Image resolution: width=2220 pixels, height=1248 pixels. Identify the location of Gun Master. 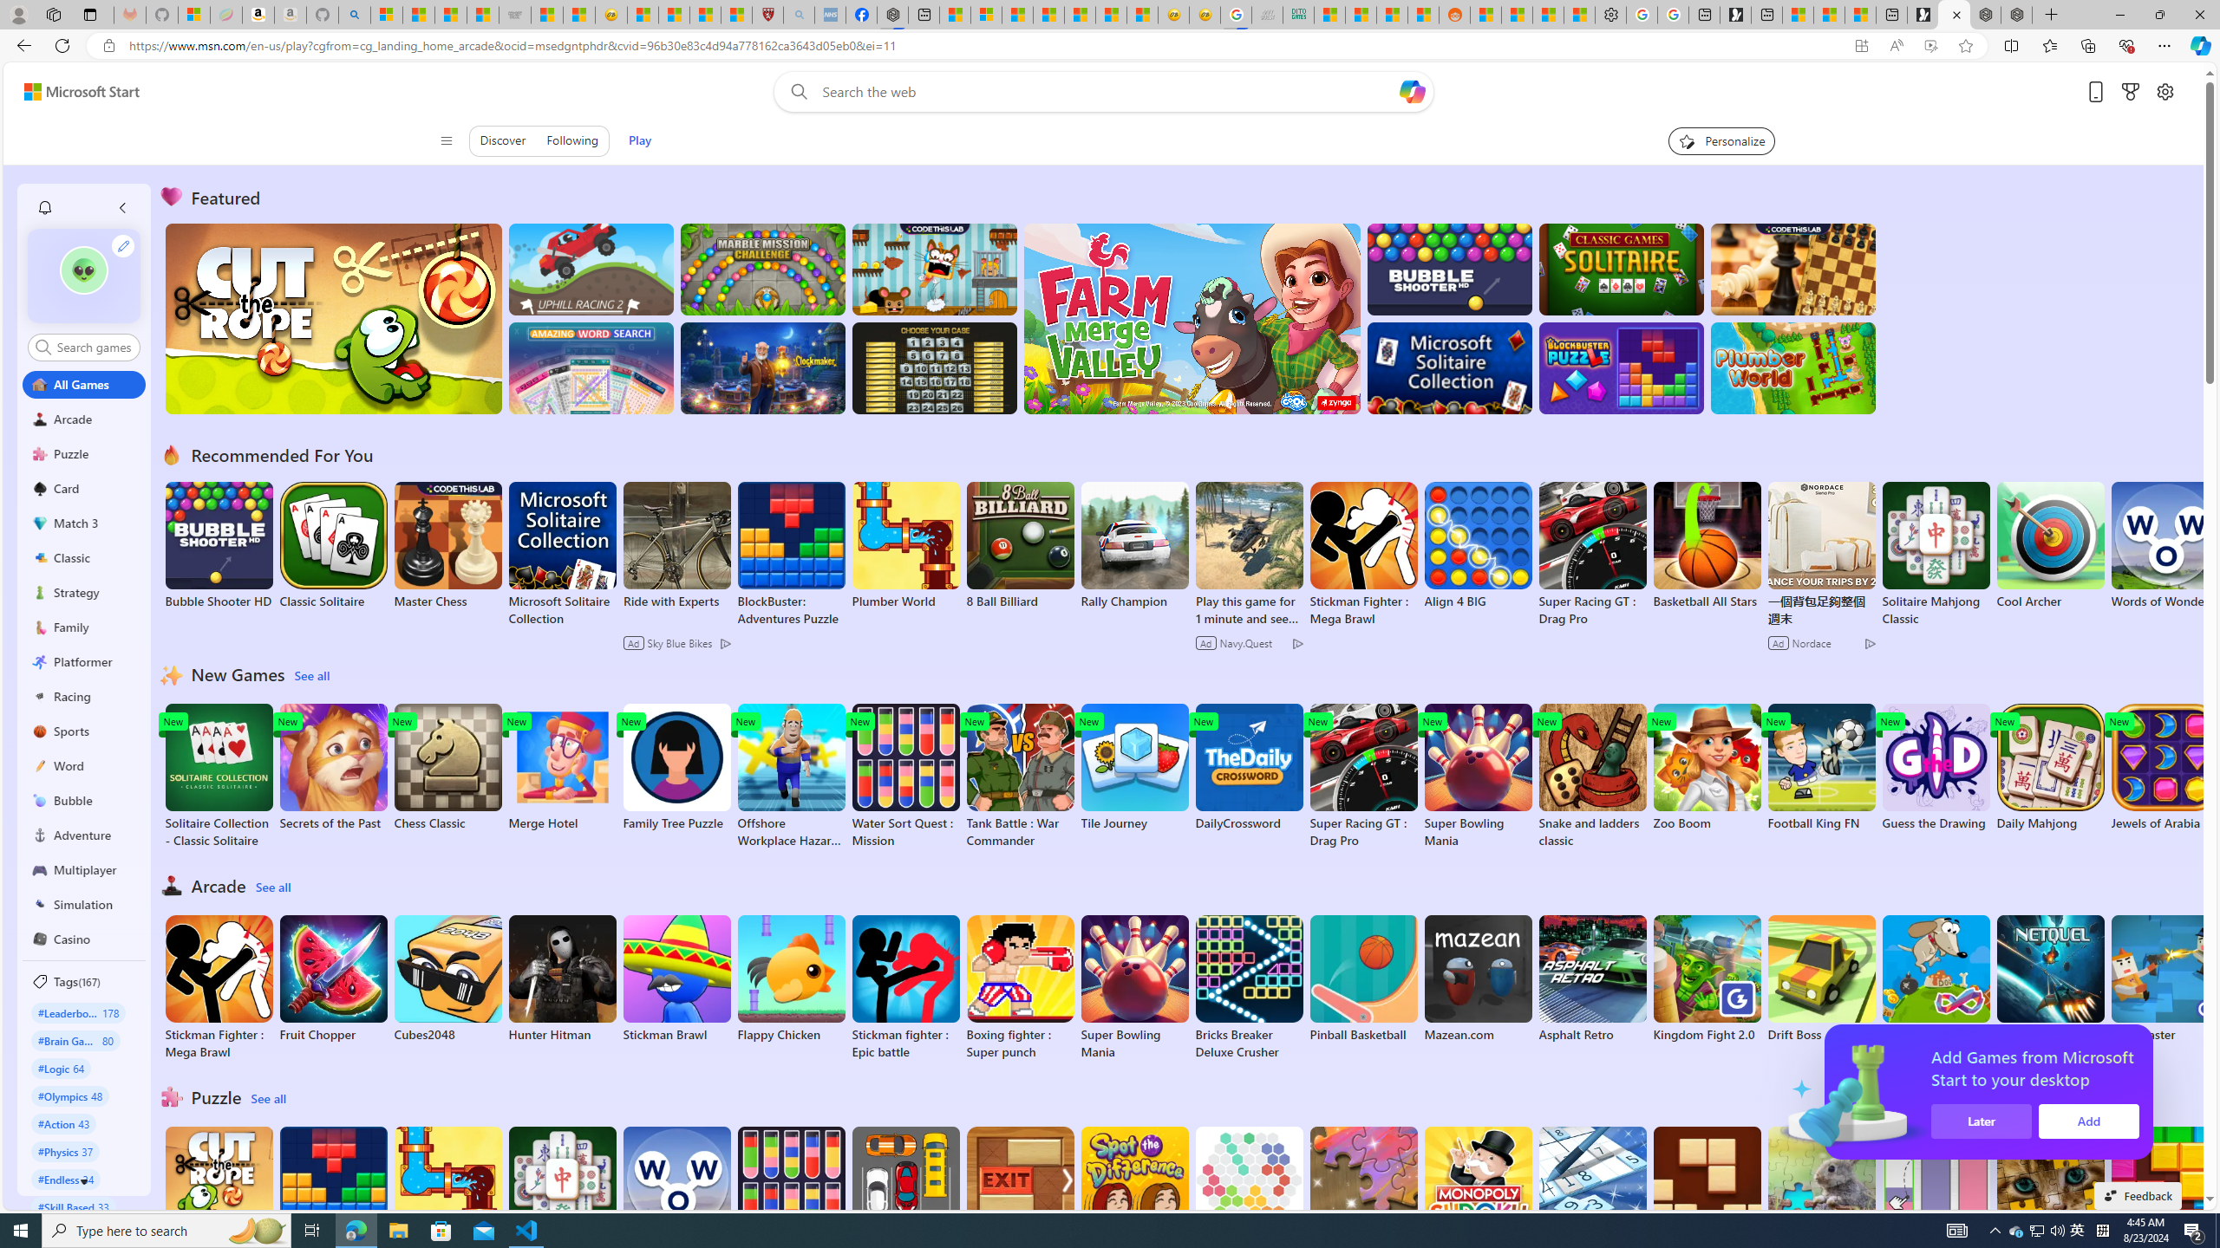
(2165, 978).